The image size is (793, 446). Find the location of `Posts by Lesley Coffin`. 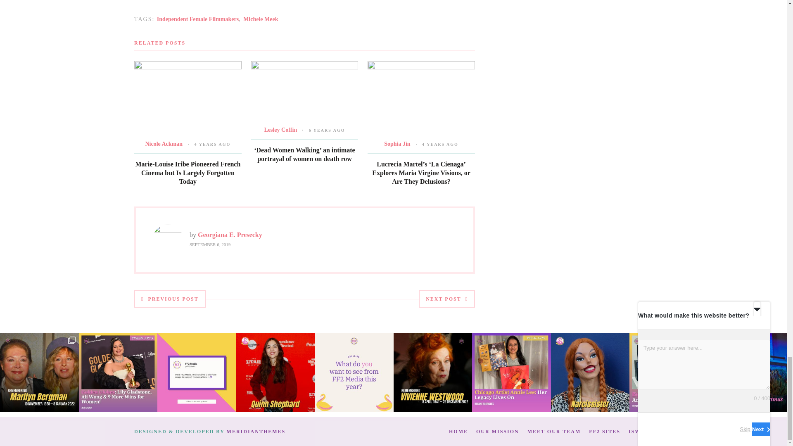

Posts by Lesley Coffin is located at coordinates (280, 130).